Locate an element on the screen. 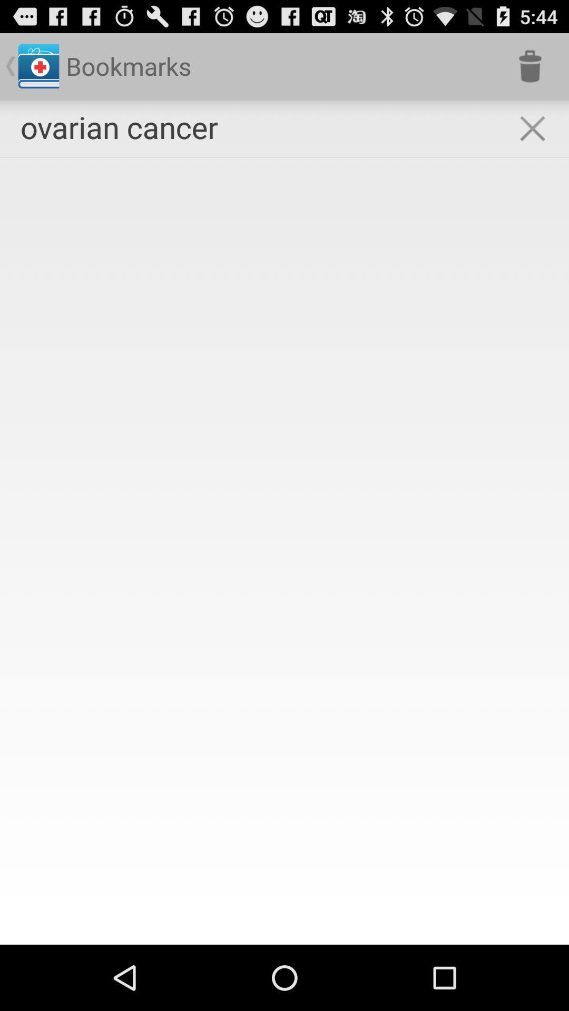 This screenshot has width=569, height=1011. launch icon at the top is located at coordinates (284, 158).